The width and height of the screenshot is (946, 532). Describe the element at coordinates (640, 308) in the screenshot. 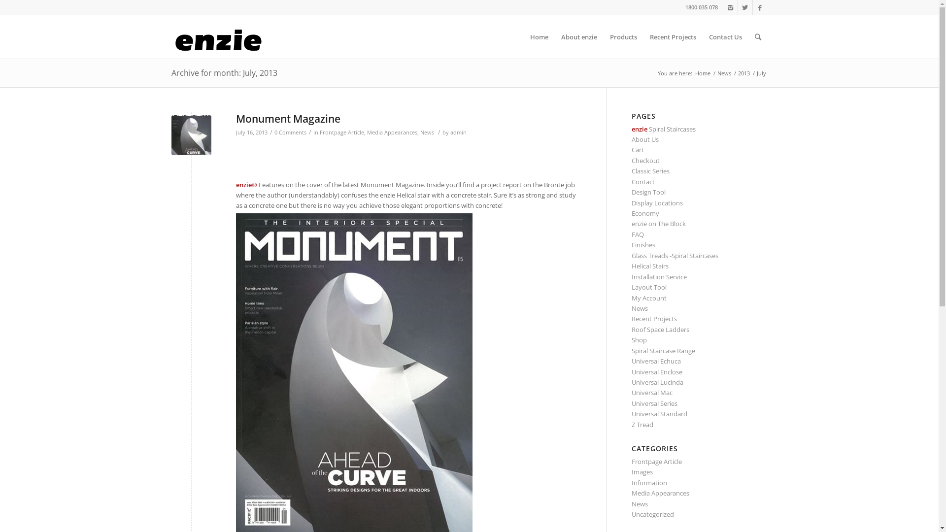

I see `News` at that location.